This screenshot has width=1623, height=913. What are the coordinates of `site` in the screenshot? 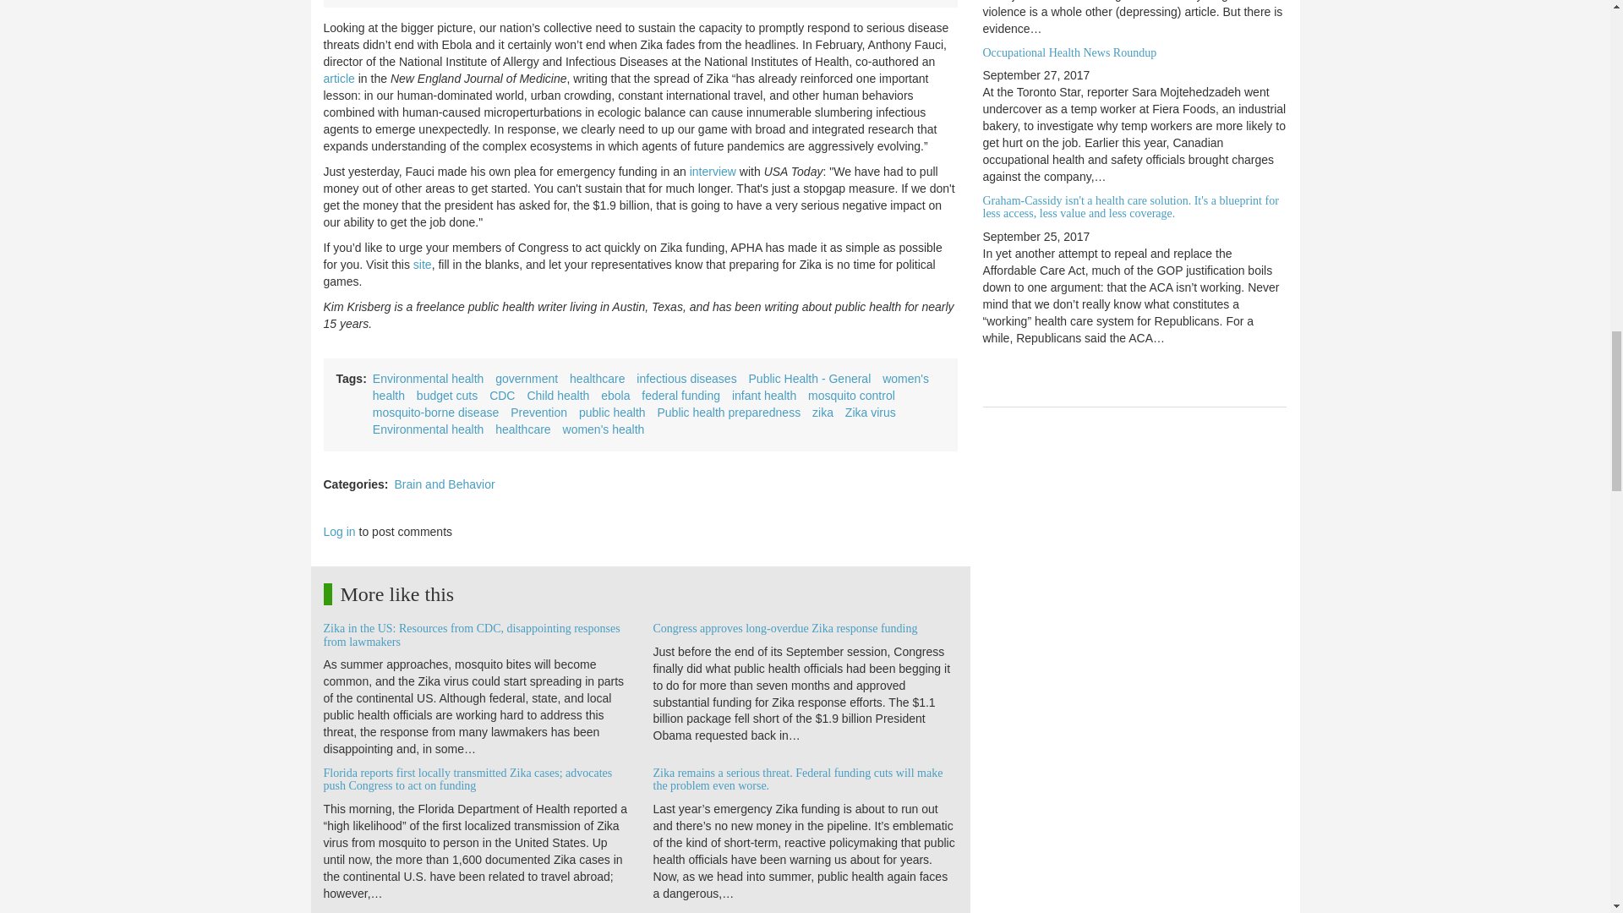 It's located at (423, 264).